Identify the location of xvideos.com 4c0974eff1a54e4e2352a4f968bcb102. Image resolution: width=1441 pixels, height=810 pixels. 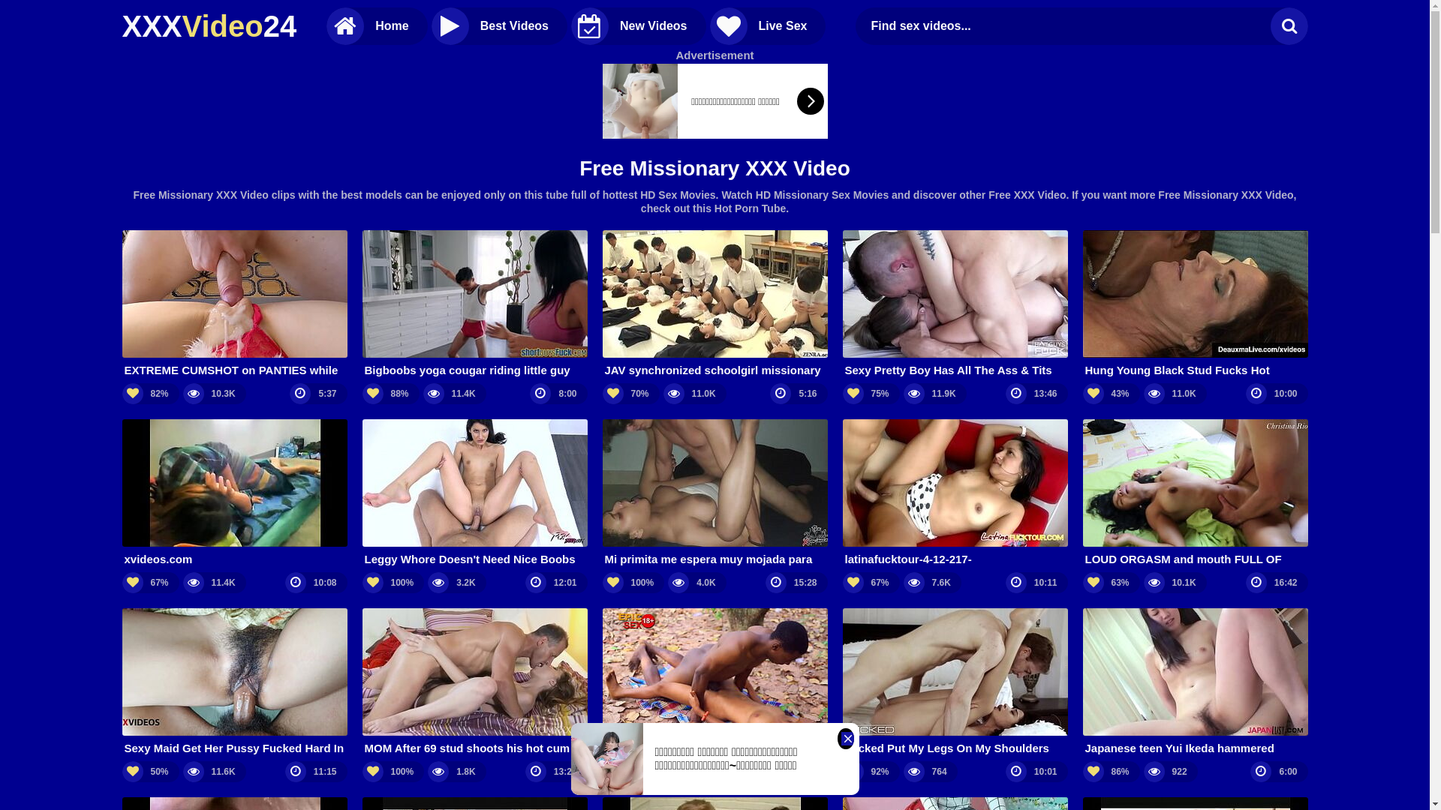
(234, 493).